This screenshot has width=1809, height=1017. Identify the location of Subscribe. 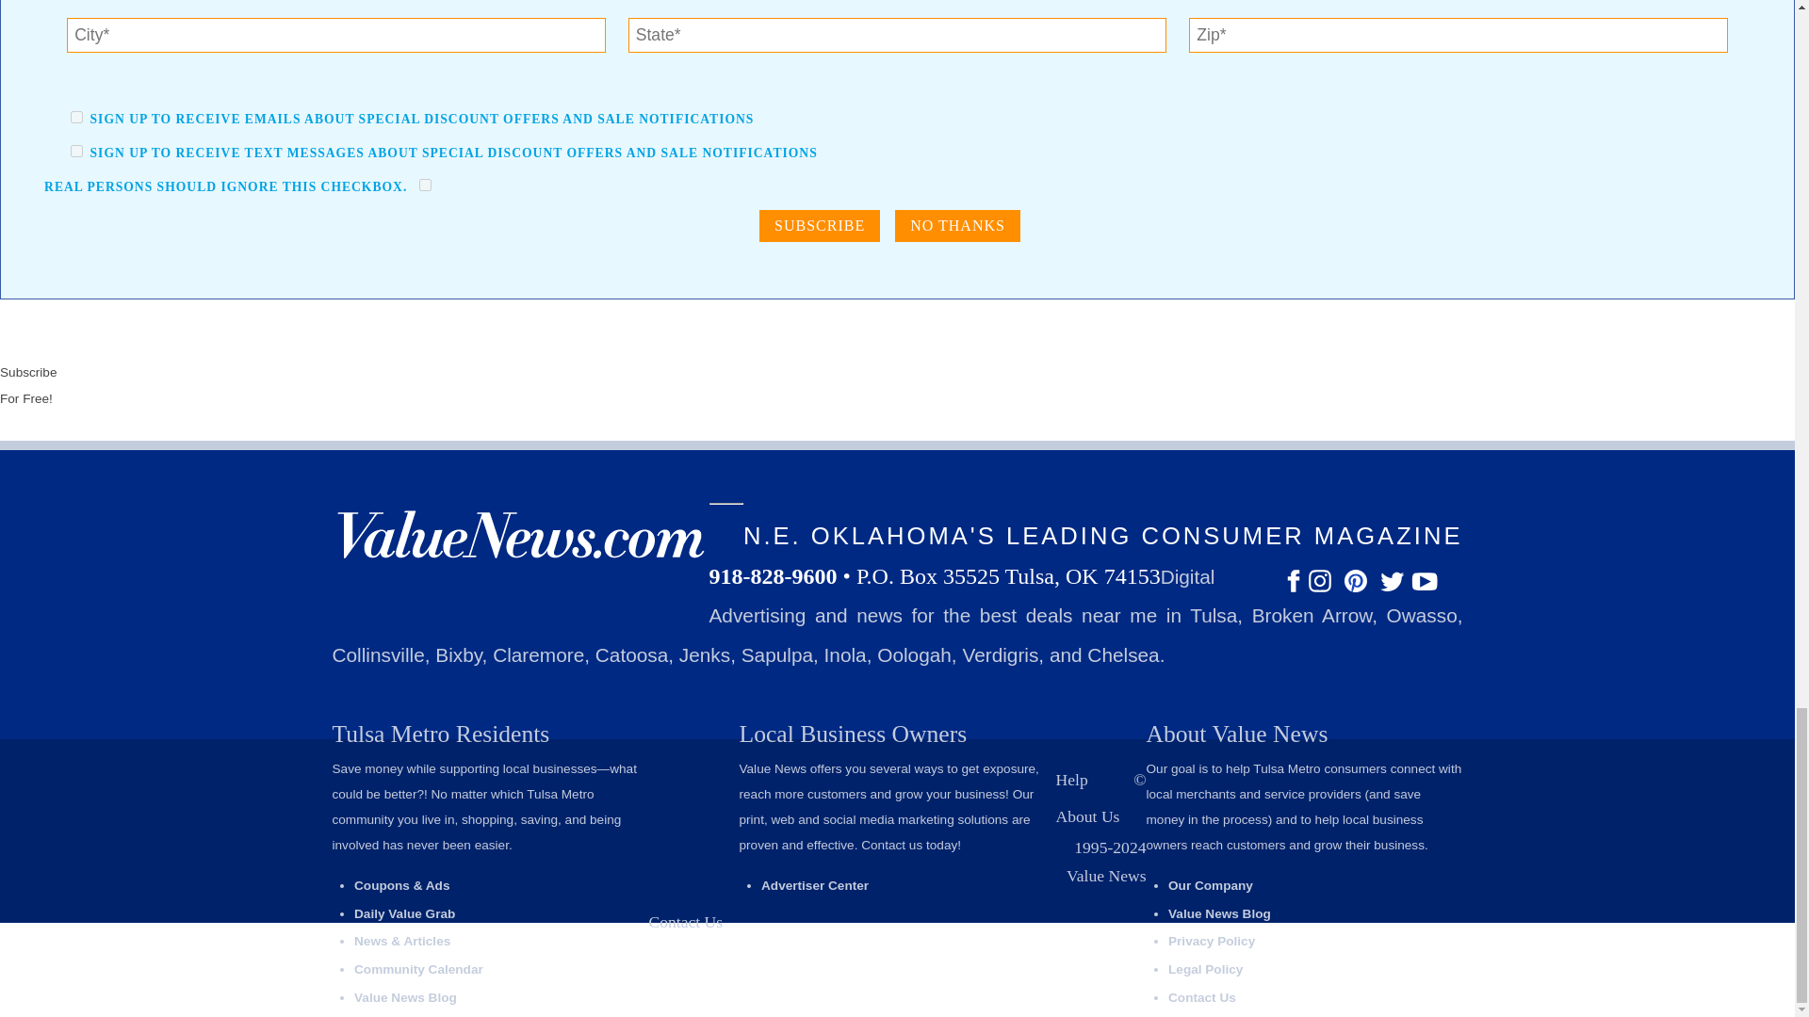
(820, 226).